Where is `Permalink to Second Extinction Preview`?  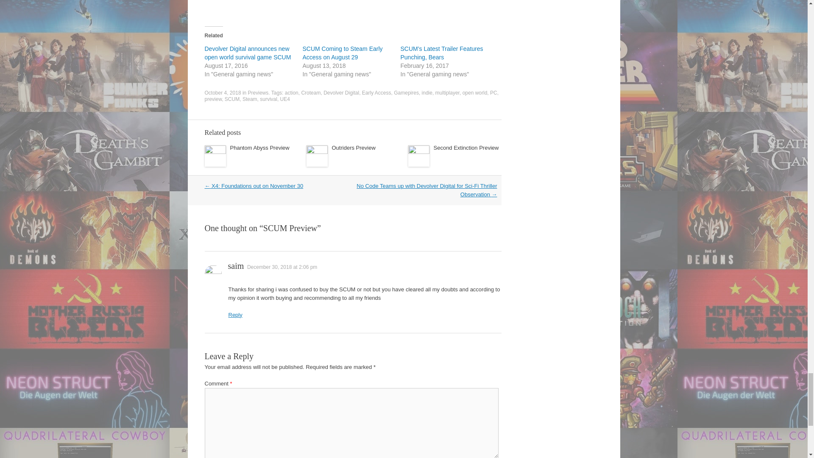
Permalink to Second Extinction Preview is located at coordinates (466, 148).